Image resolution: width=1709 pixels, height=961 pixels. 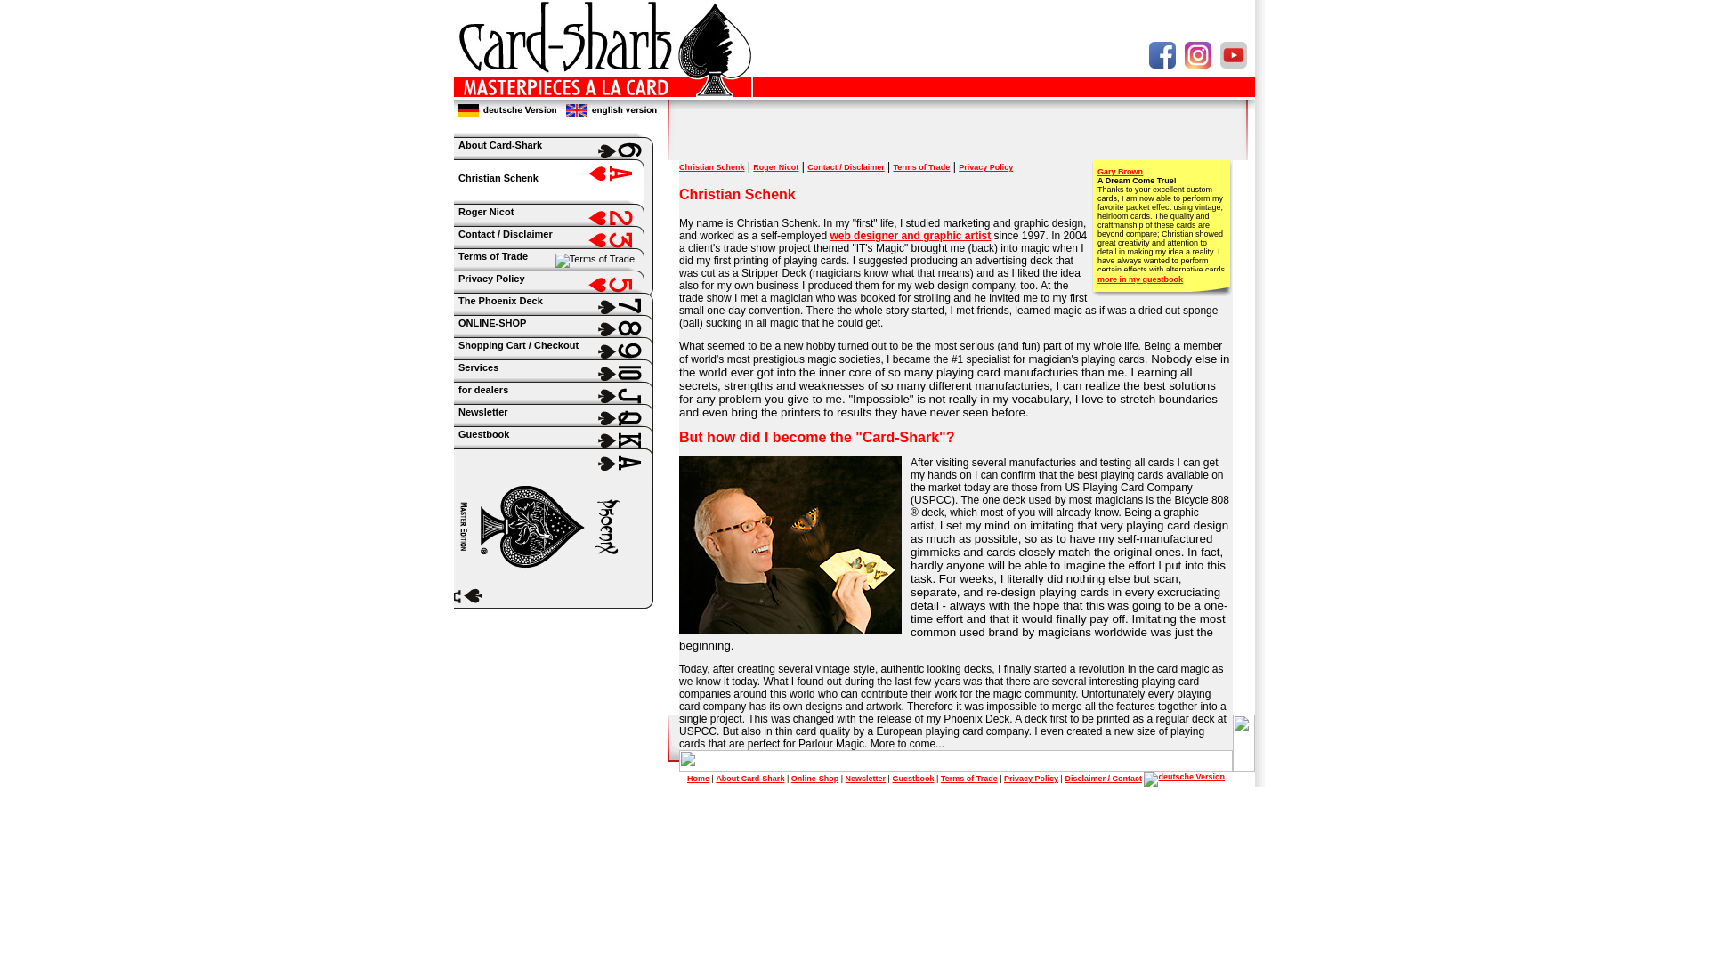 What do you see at coordinates (969, 779) in the screenshot?
I see `Terms of Trade` at bounding box center [969, 779].